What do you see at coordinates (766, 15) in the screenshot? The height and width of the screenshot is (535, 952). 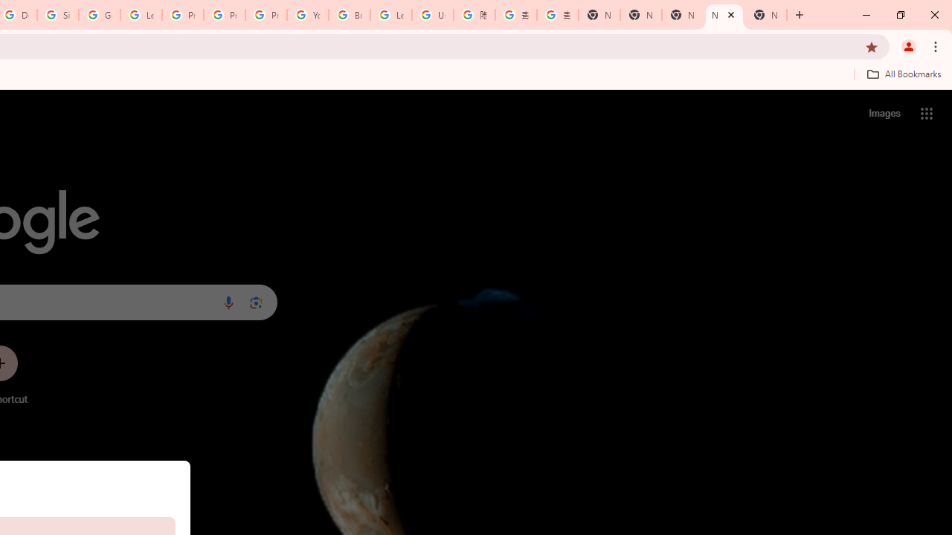 I see `New Tab` at bounding box center [766, 15].